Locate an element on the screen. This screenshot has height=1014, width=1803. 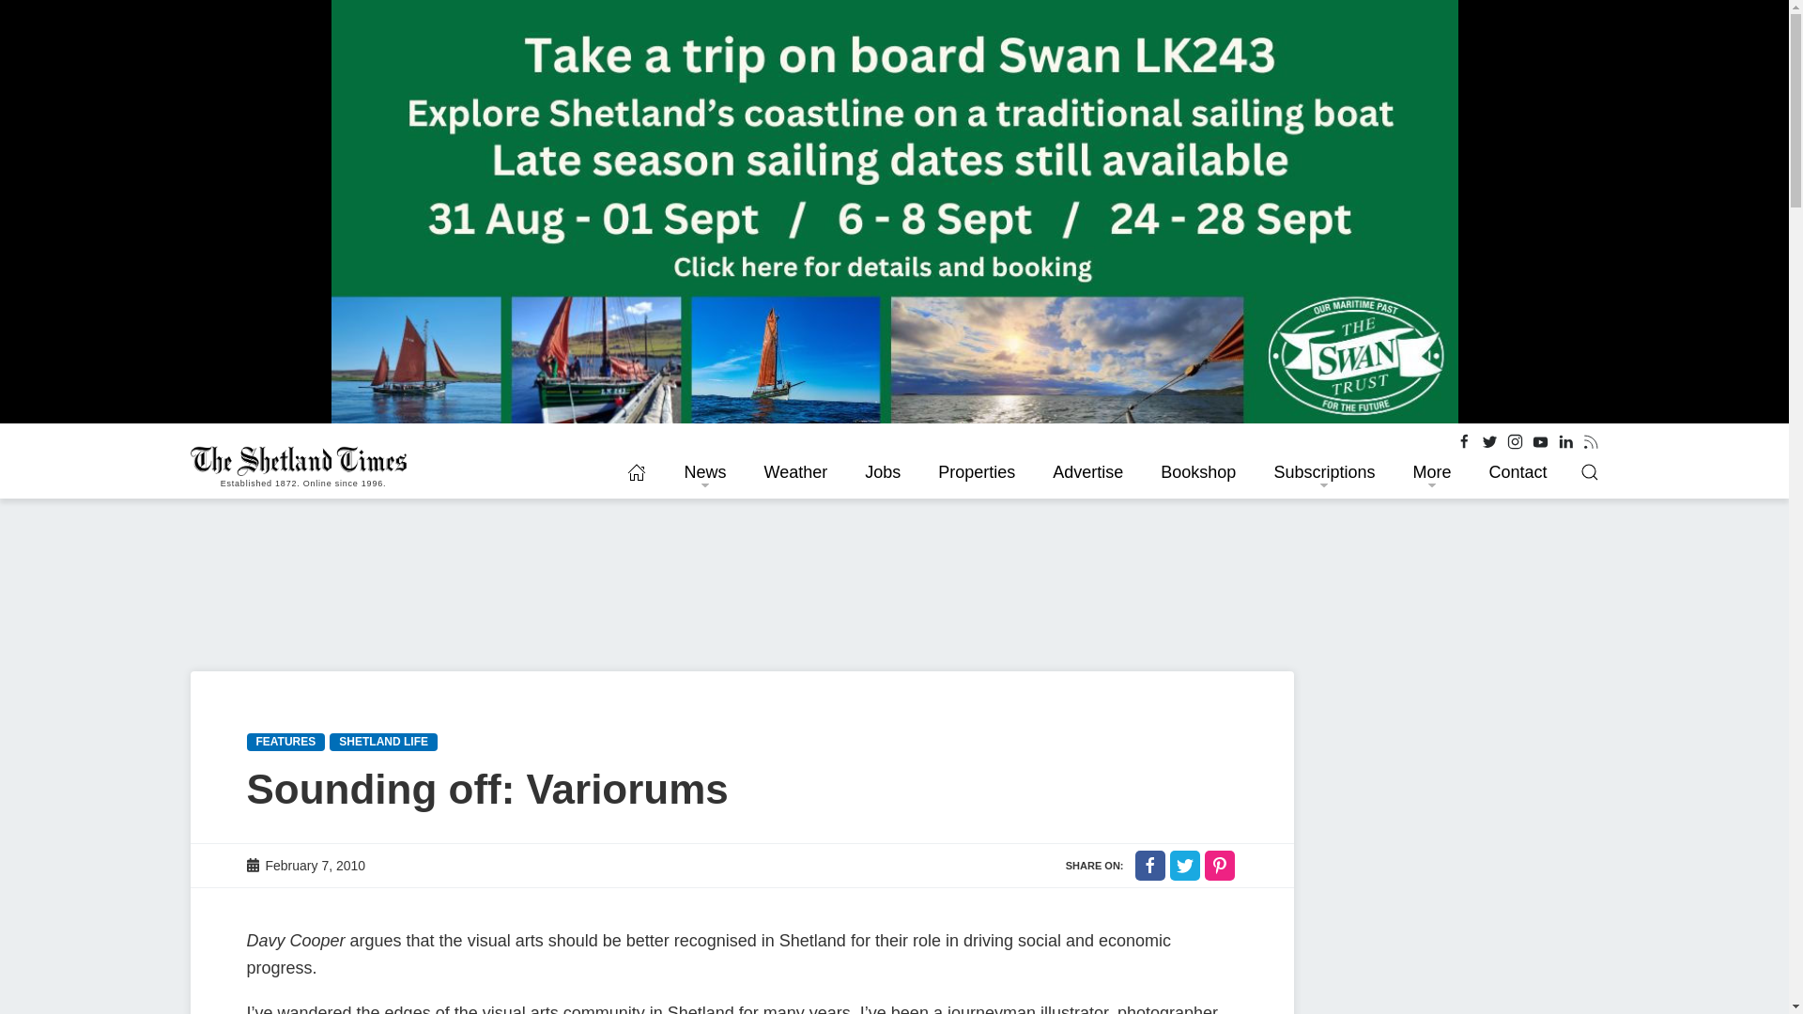
Properties is located at coordinates (977, 472).